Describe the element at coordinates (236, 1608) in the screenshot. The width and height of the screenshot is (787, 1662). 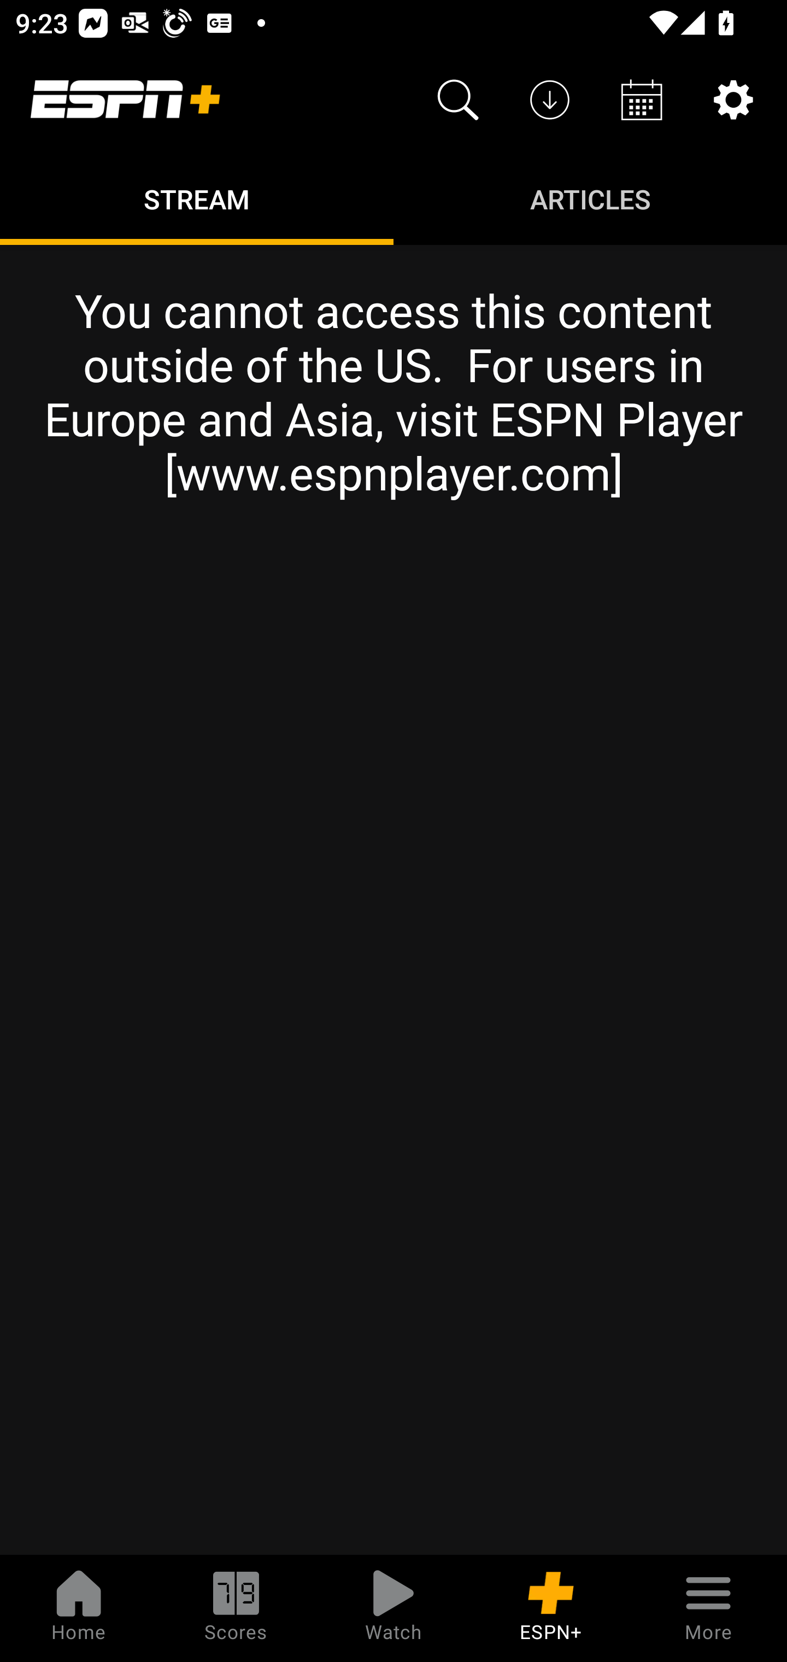
I see `Scores` at that location.